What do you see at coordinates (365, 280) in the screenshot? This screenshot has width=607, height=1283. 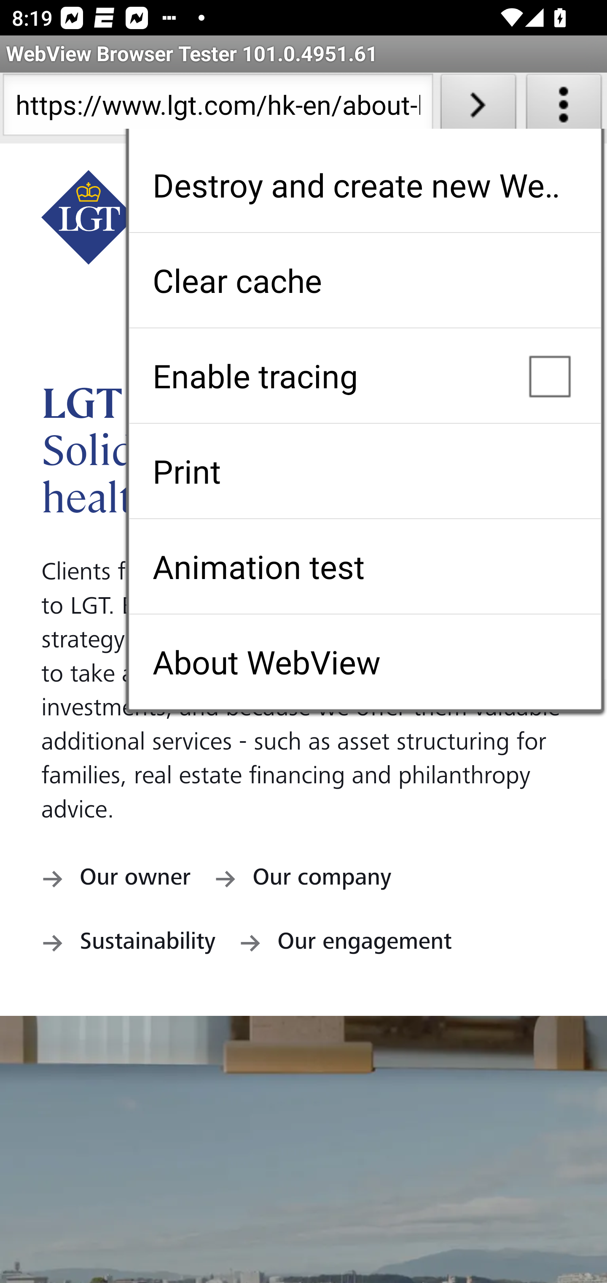 I see `Clear cache` at bounding box center [365, 280].